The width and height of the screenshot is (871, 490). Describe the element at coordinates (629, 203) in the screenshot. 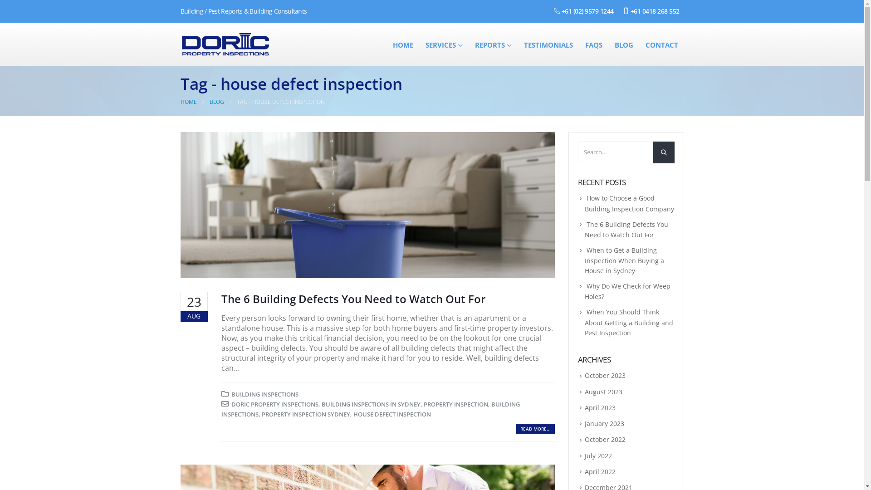

I see `How to Choose a Good Building Inspection Company` at that location.